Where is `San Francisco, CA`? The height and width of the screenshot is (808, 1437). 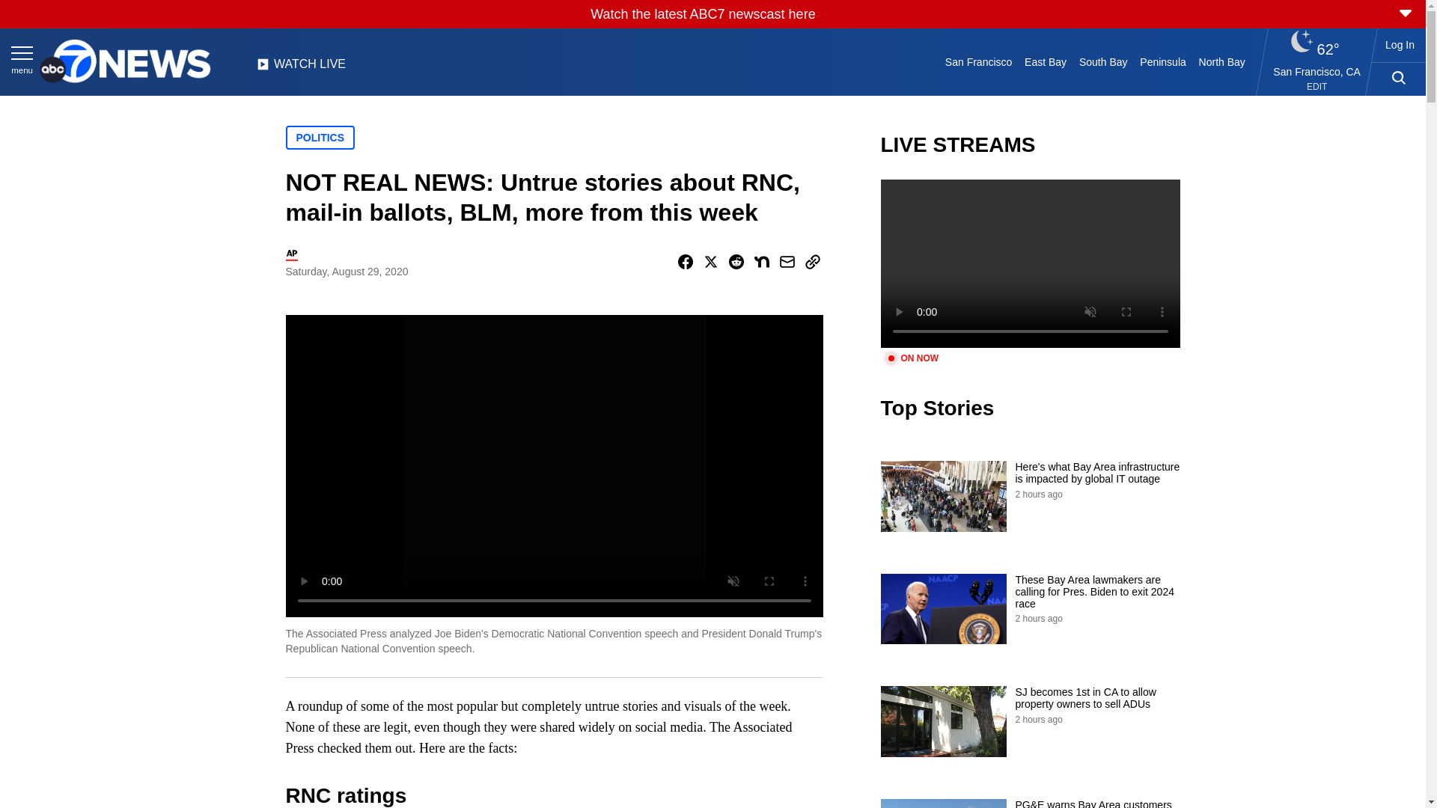
San Francisco, CA is located at coordinates (1317, 71).